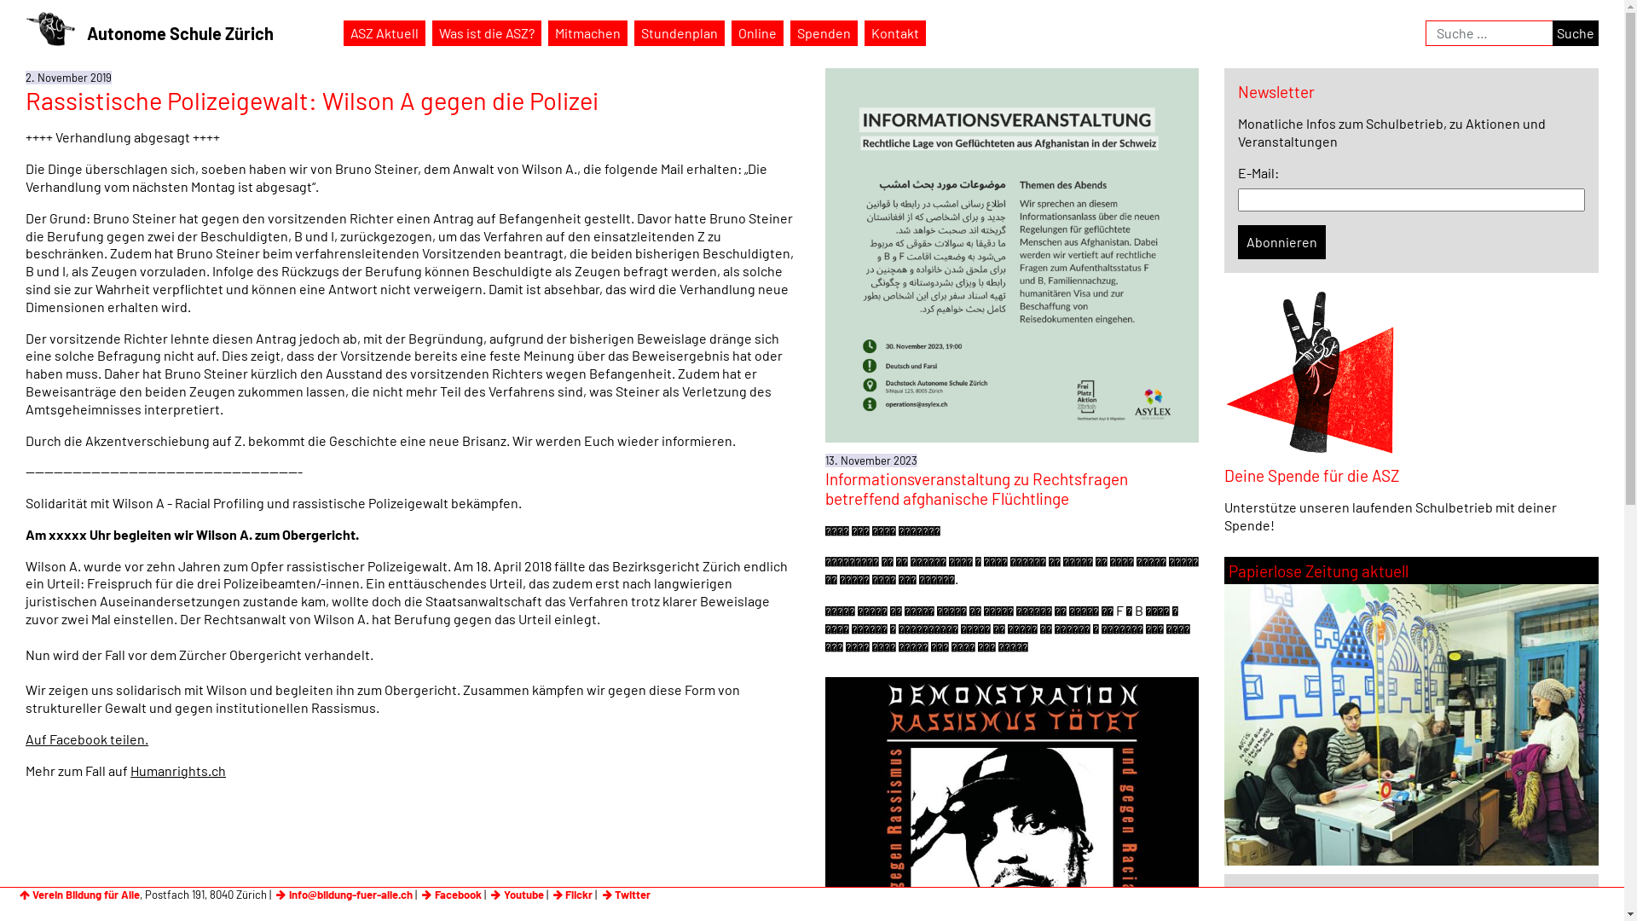 This screenshot has height=921, width=1637. Describe the element at coordinates (572, 895) in the screenshot. I see `Flickr` at that location.